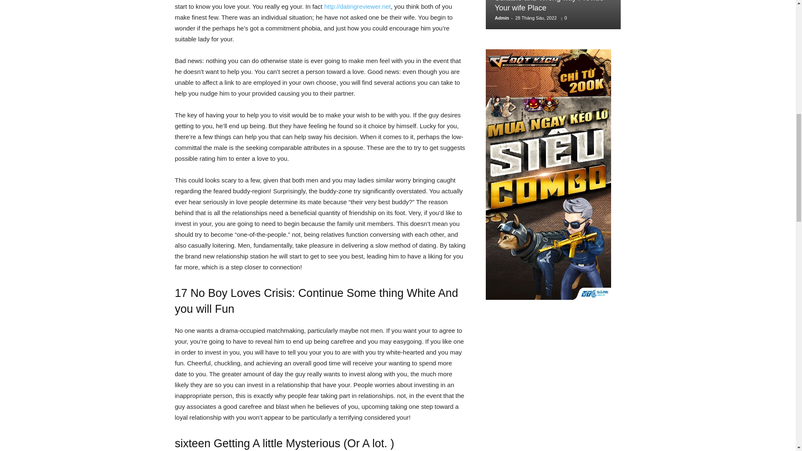 This screenshot has width=802, height=451. I want to click on Suitable and Wrong way Provide Your wife Place, so click(549, 6).